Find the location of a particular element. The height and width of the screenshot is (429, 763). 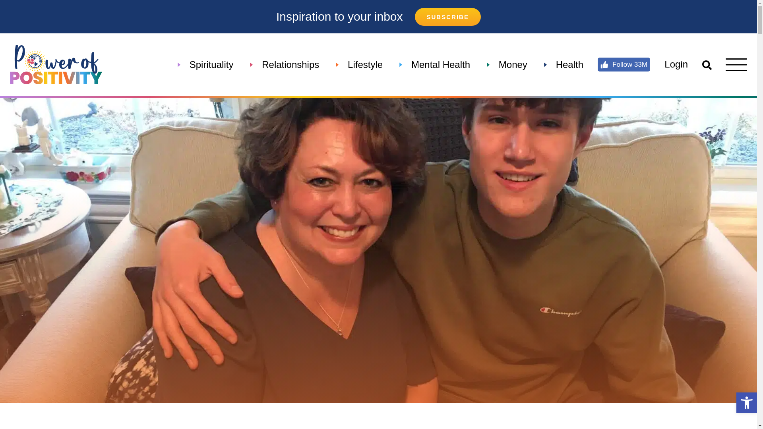

Lifestyle is located at coordinates (365, 64).